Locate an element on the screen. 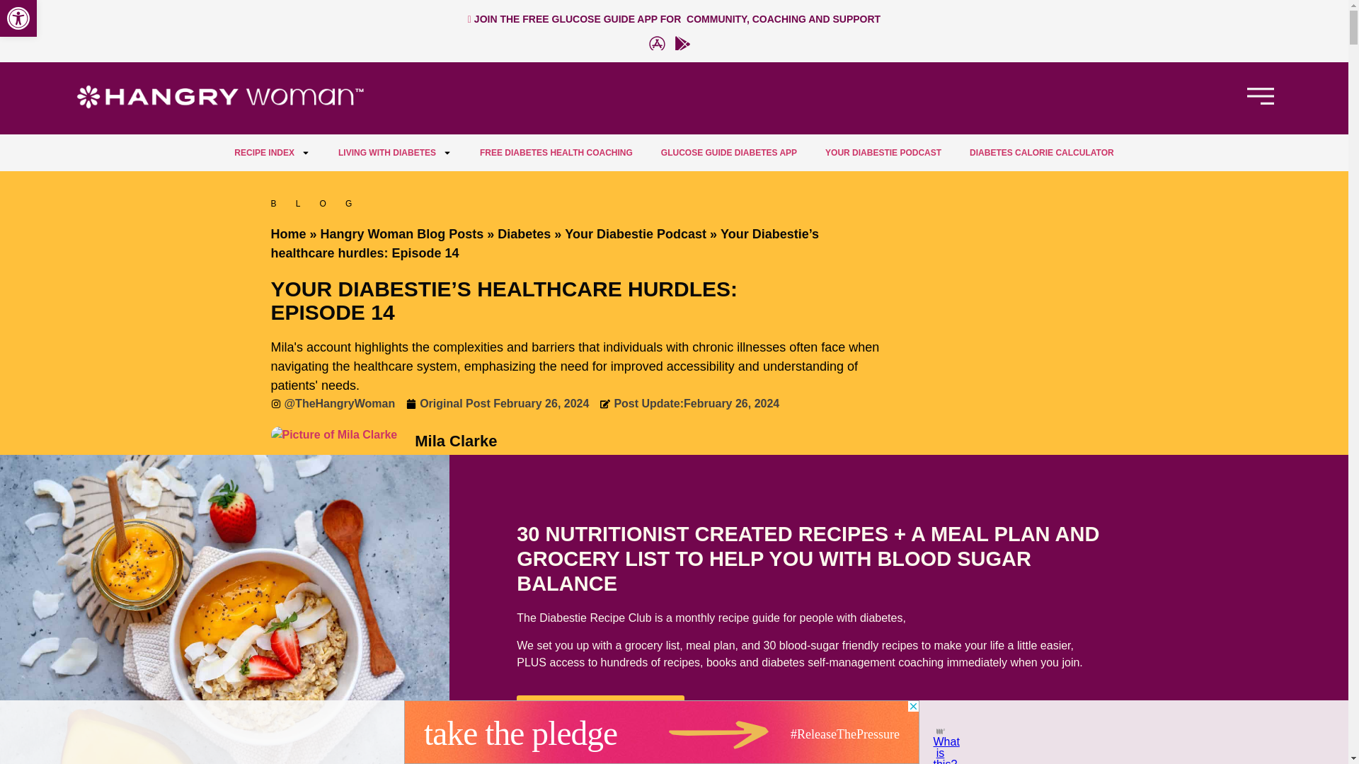 The height and width of the screenshot is (764, 1359). DIABETES CALORIE CALCULATOR is located at coordinates (1041, 153).